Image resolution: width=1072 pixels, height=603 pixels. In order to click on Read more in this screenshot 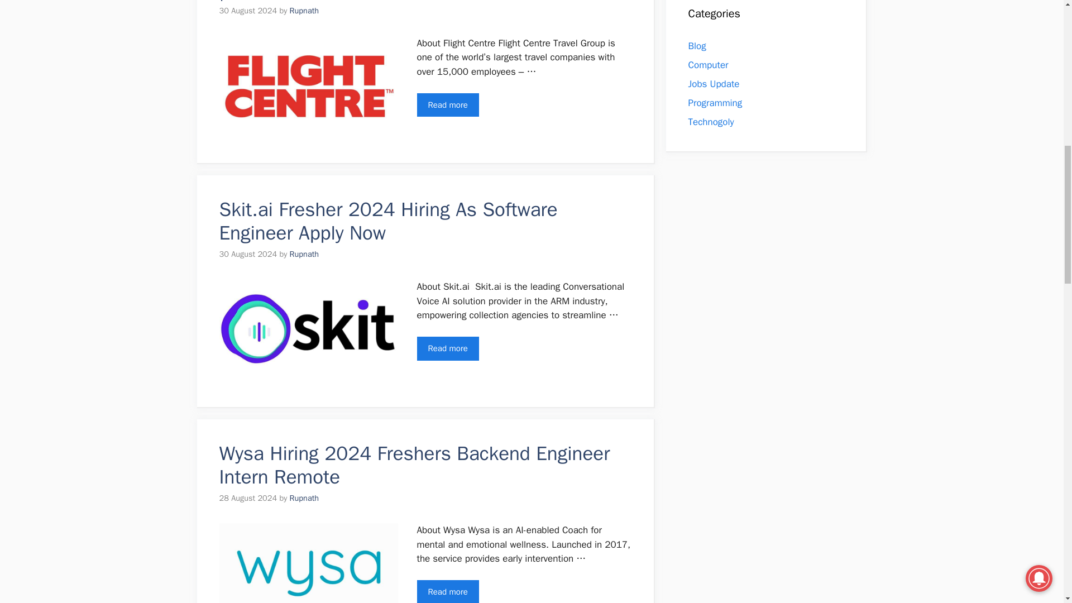, I will do `click(447, 105)`.